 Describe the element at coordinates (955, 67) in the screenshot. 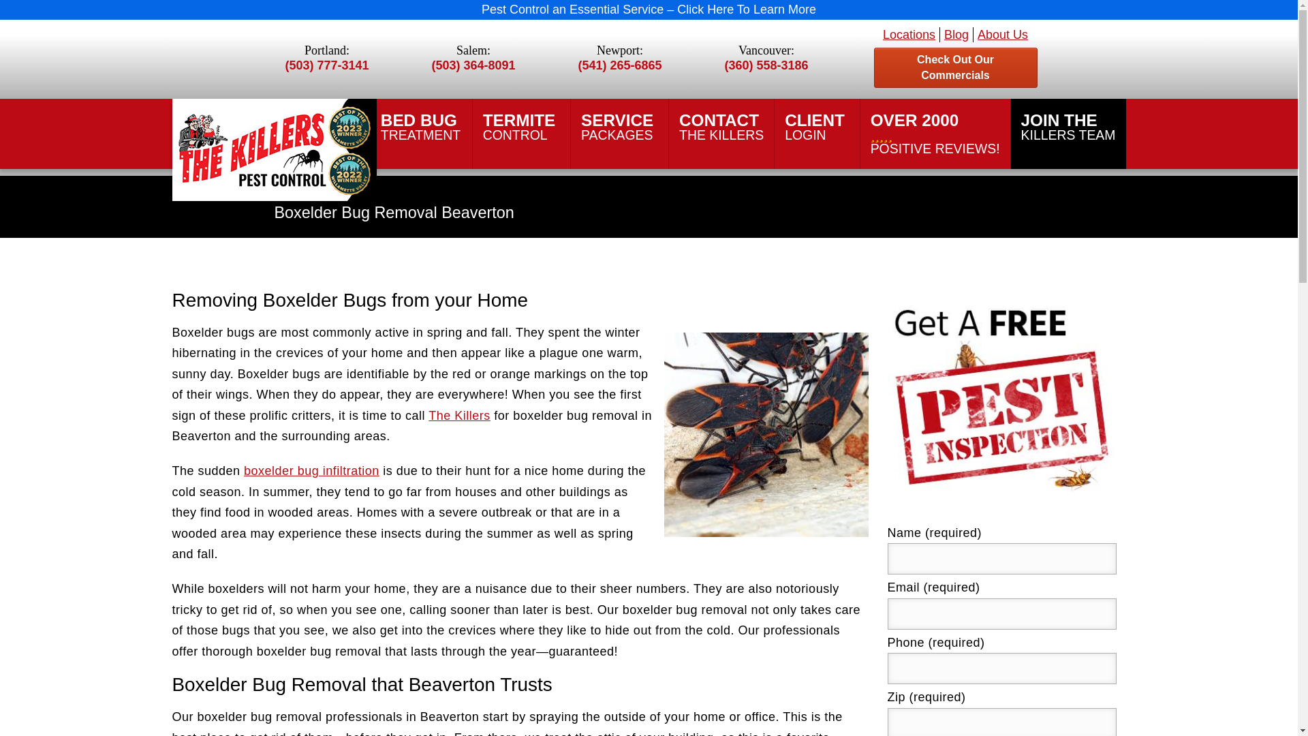

I see `Locations` at that location.